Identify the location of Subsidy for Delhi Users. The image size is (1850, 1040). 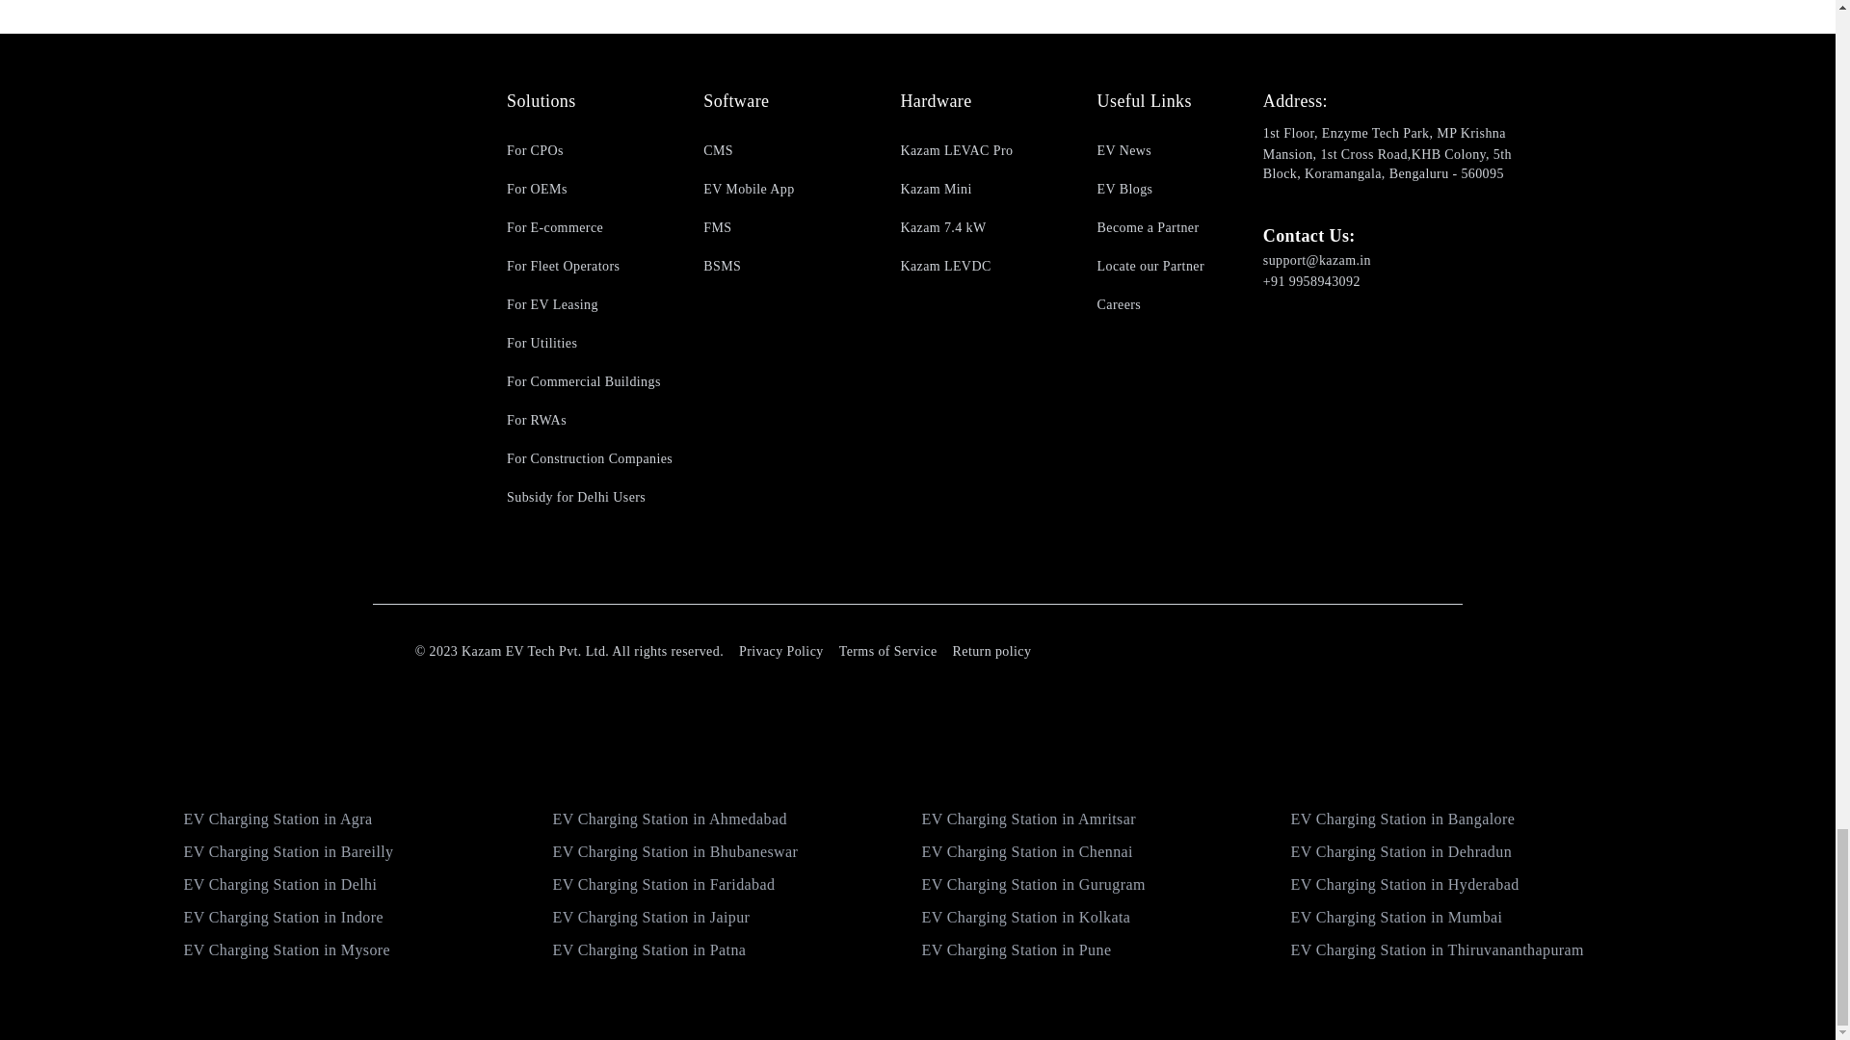
(590, 497).